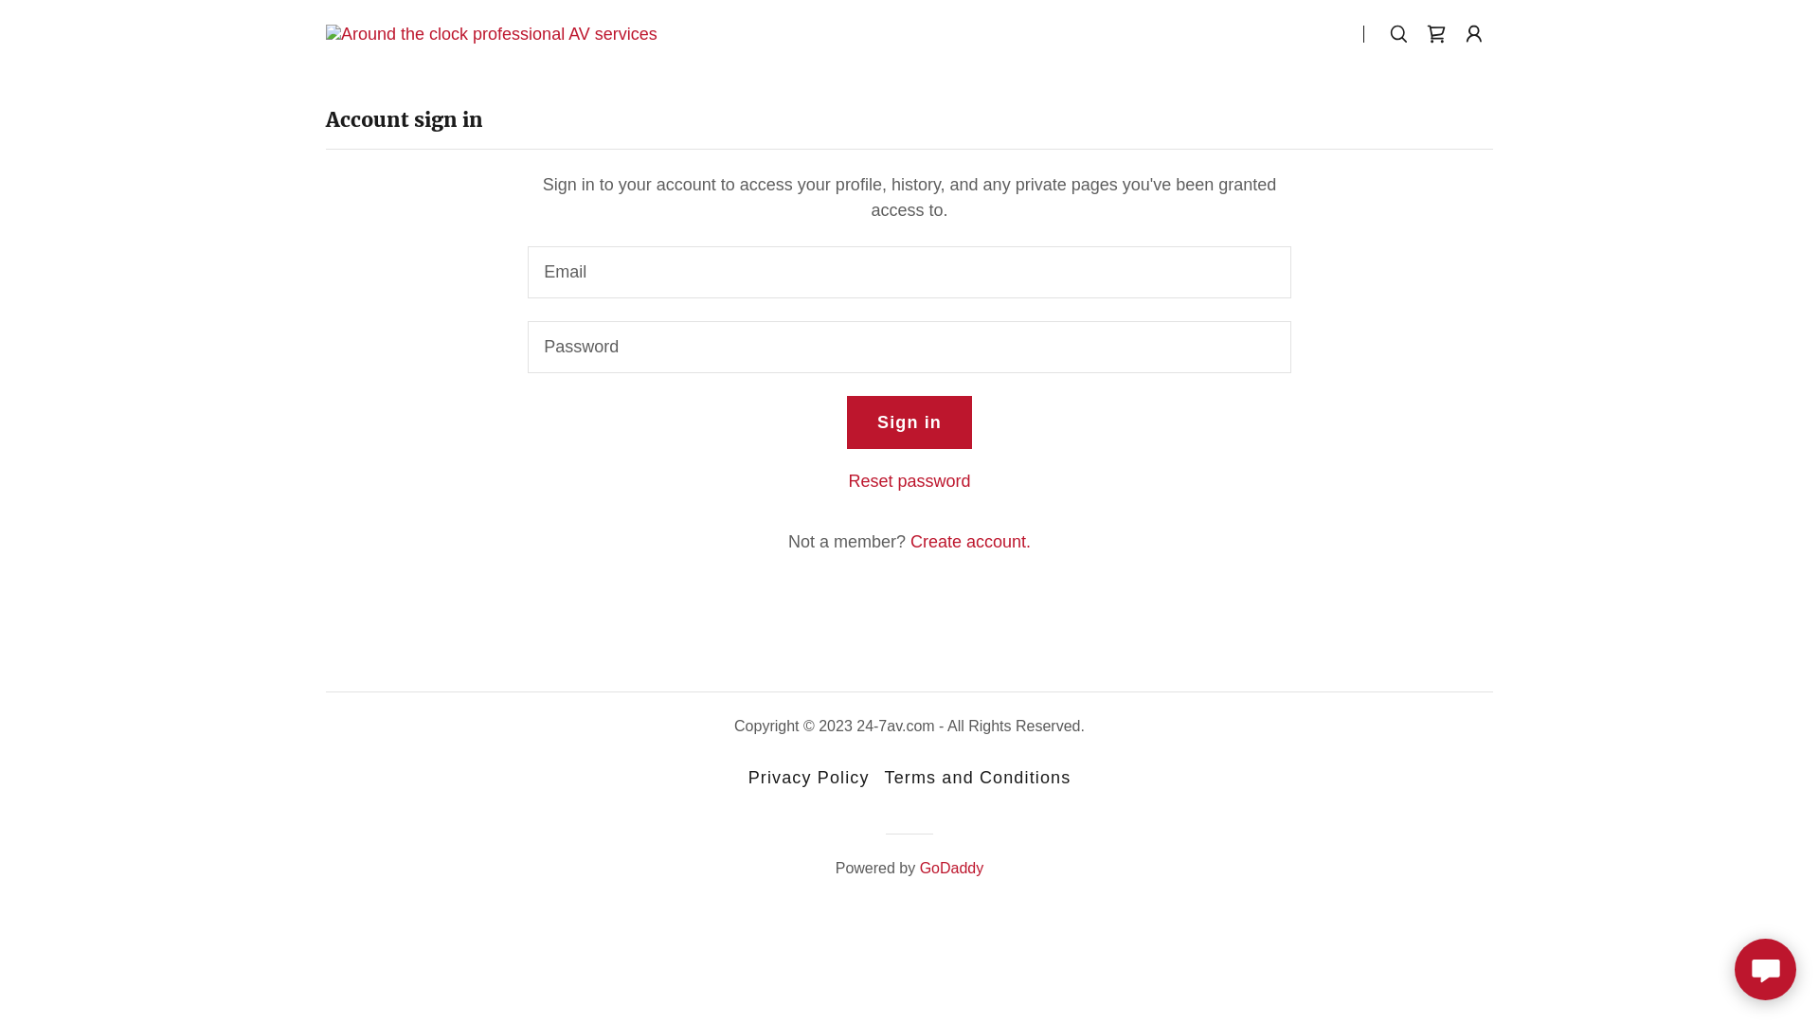  I want to click on GoDaddy, so click(952, 868).